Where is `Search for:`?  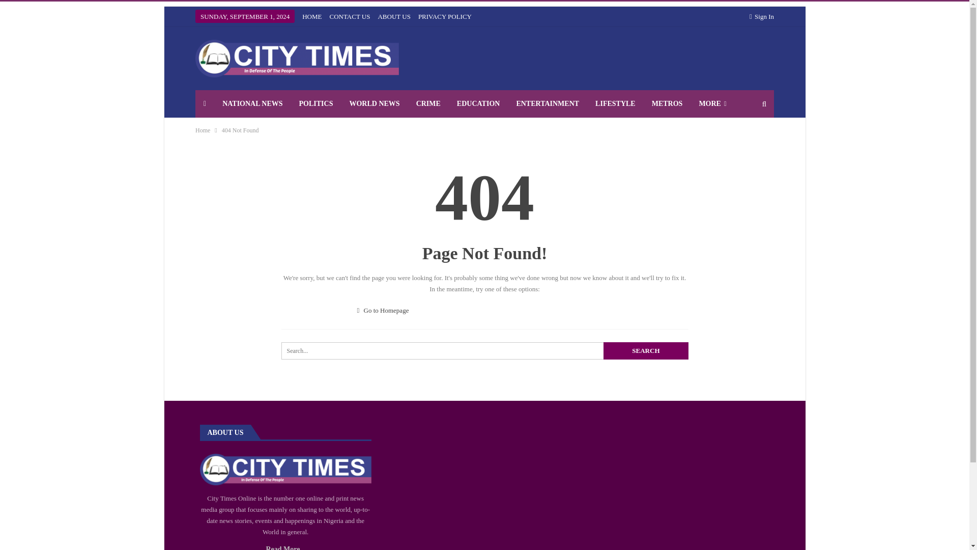 Search for: is located at coordinates (484, 350).